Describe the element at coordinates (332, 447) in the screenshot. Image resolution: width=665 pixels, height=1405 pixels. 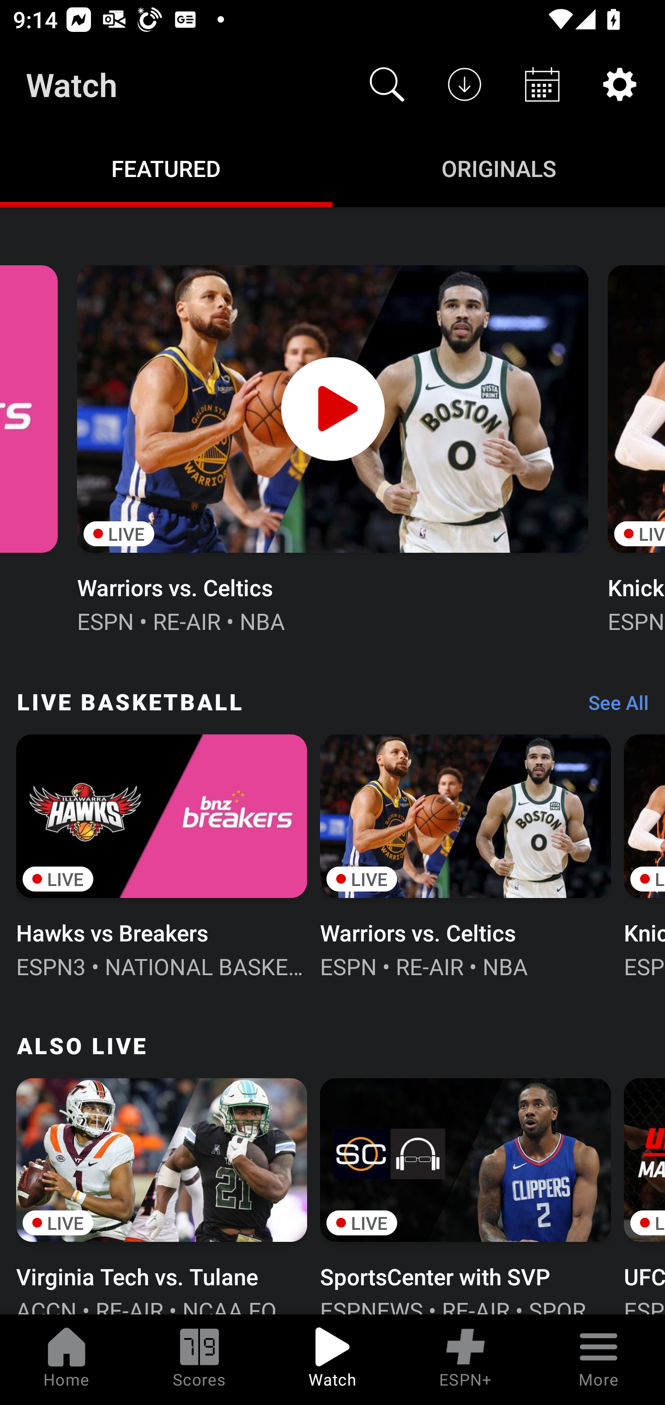
I see ` LIVE Warriors vs. Celtics ESPN • RE-AIR • NBA` at that location.